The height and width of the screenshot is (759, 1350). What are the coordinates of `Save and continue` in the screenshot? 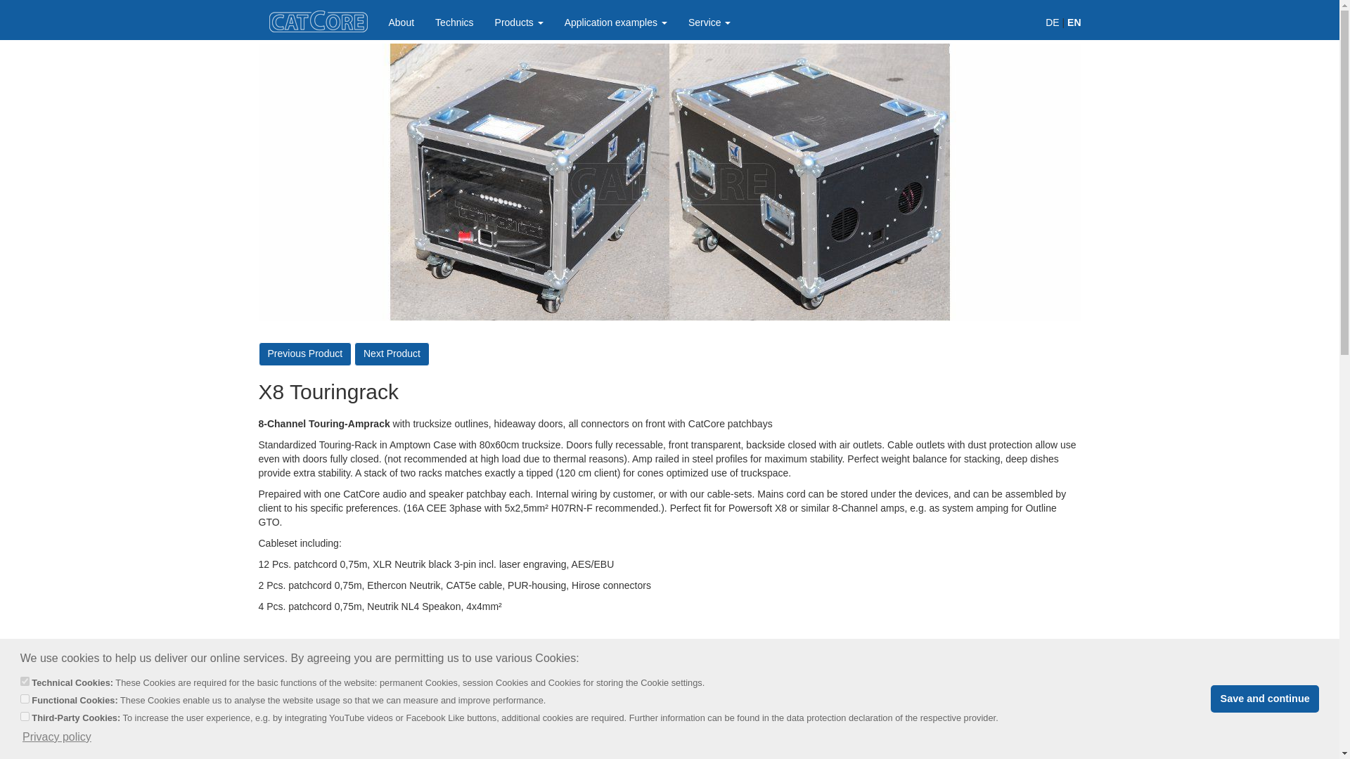 It's located at (1264, 699).